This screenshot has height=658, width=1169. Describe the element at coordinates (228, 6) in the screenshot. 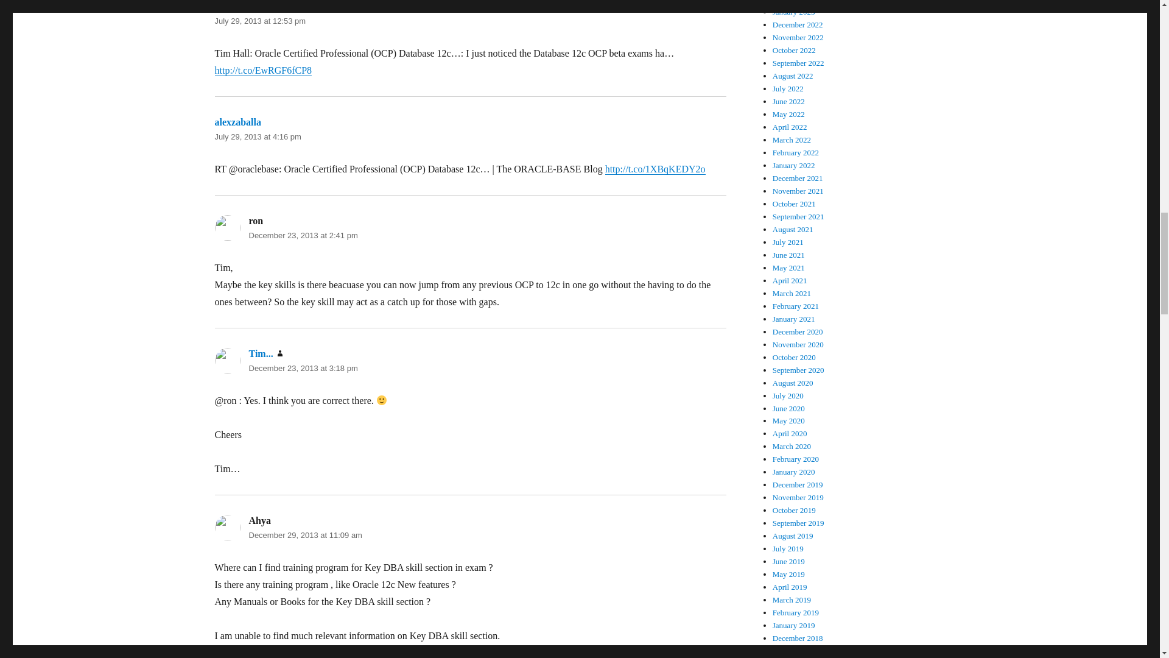

I see `orafaq` at that location.